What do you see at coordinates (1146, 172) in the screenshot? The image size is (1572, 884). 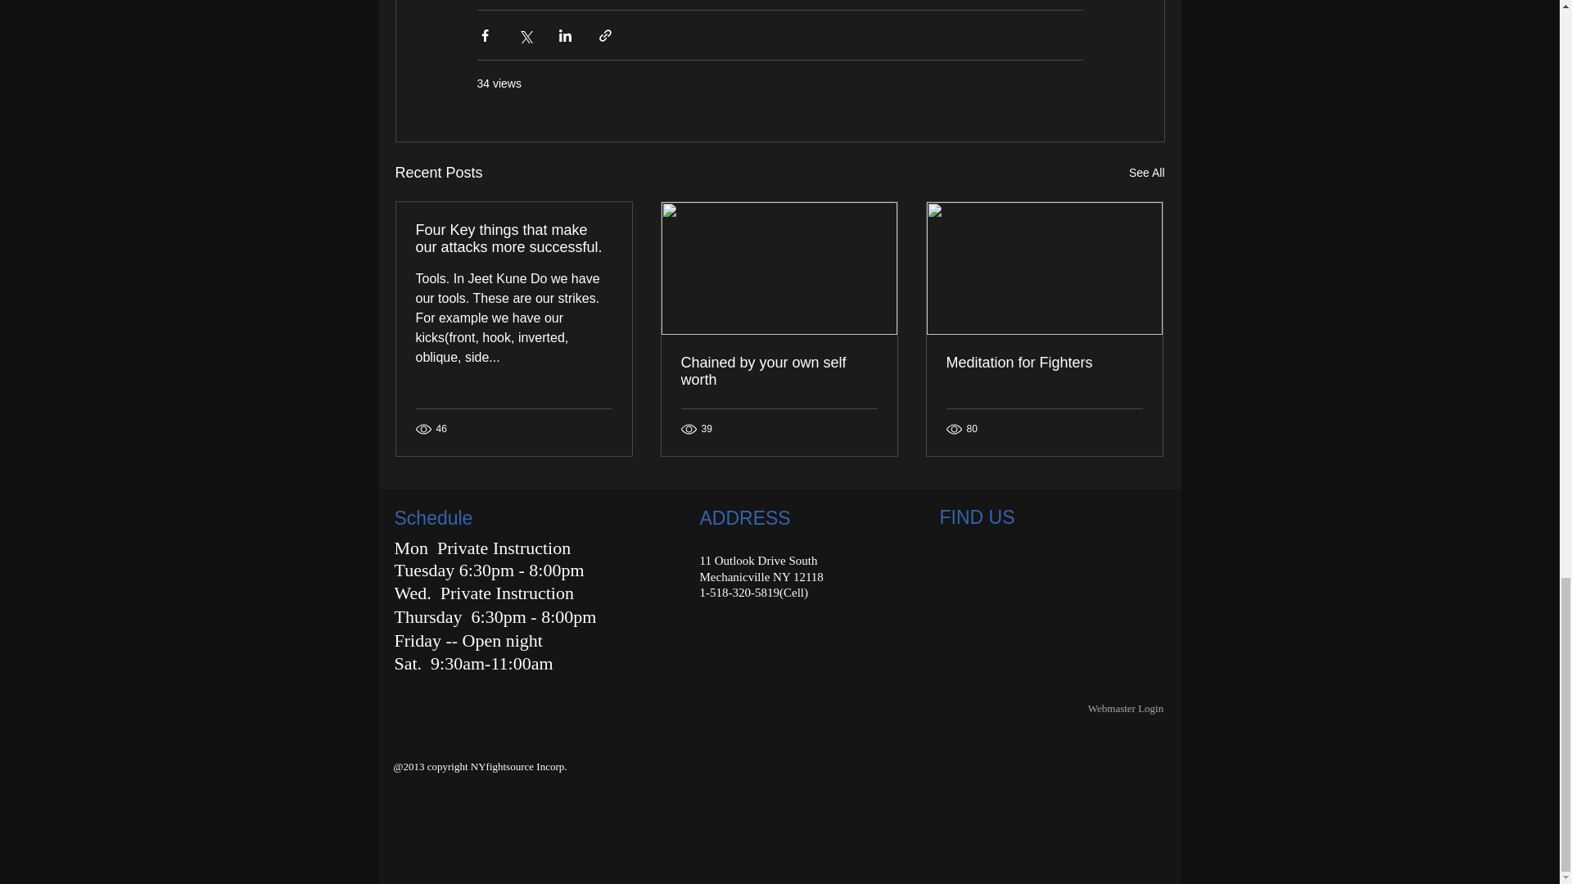 I see `See All` at bounding box center [1146, 172].